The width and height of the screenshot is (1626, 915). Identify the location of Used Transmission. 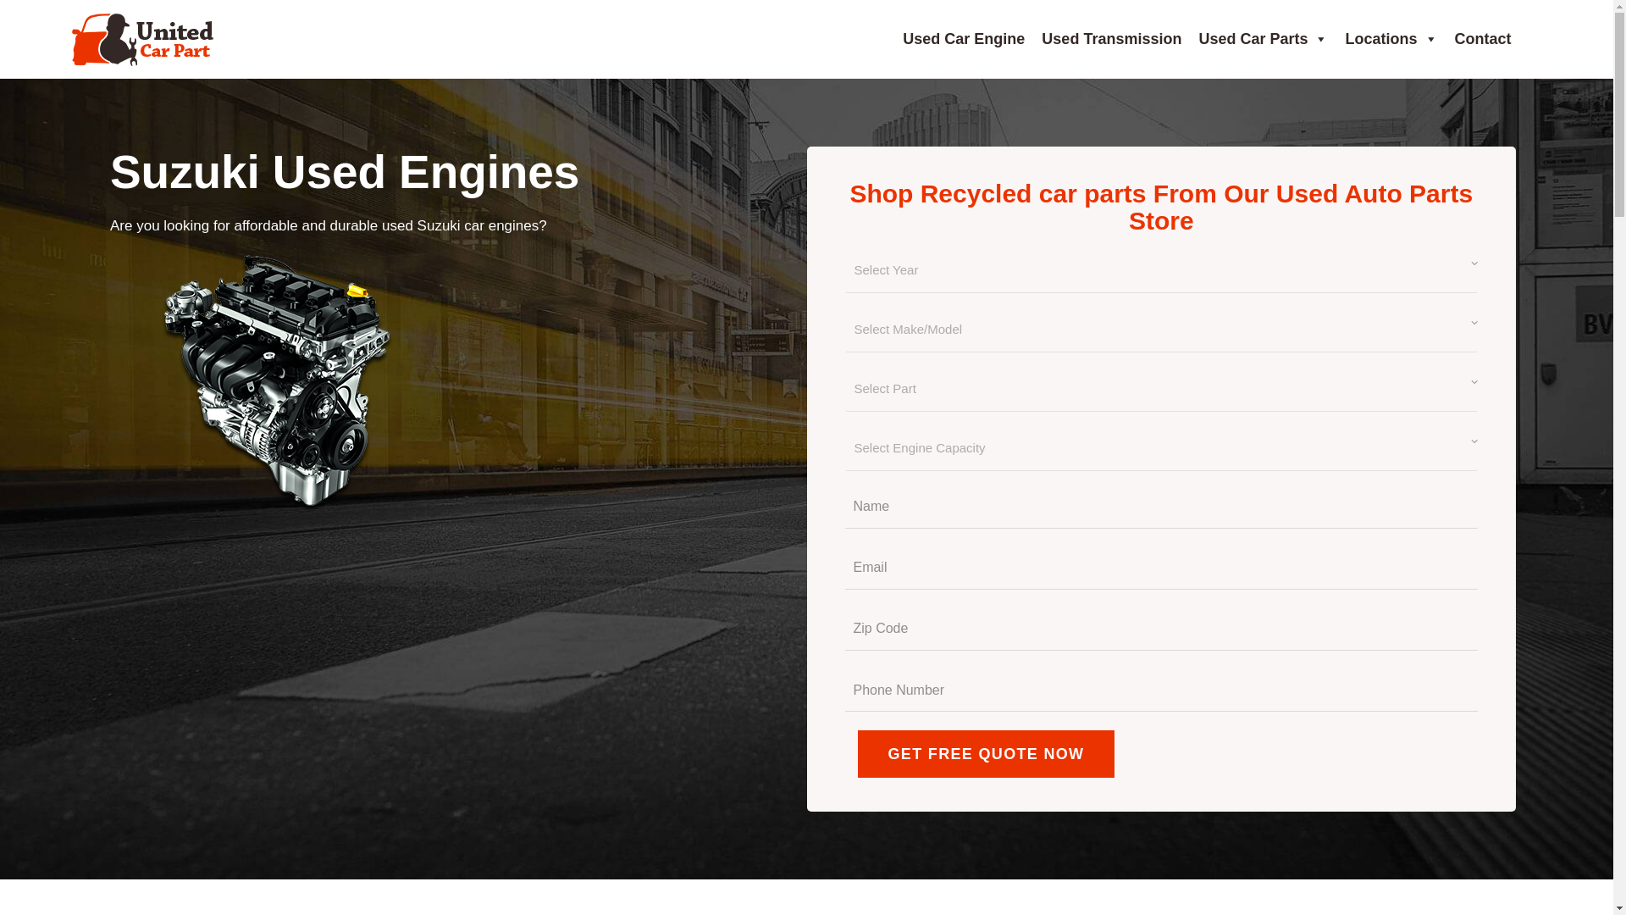
(1111, 39).